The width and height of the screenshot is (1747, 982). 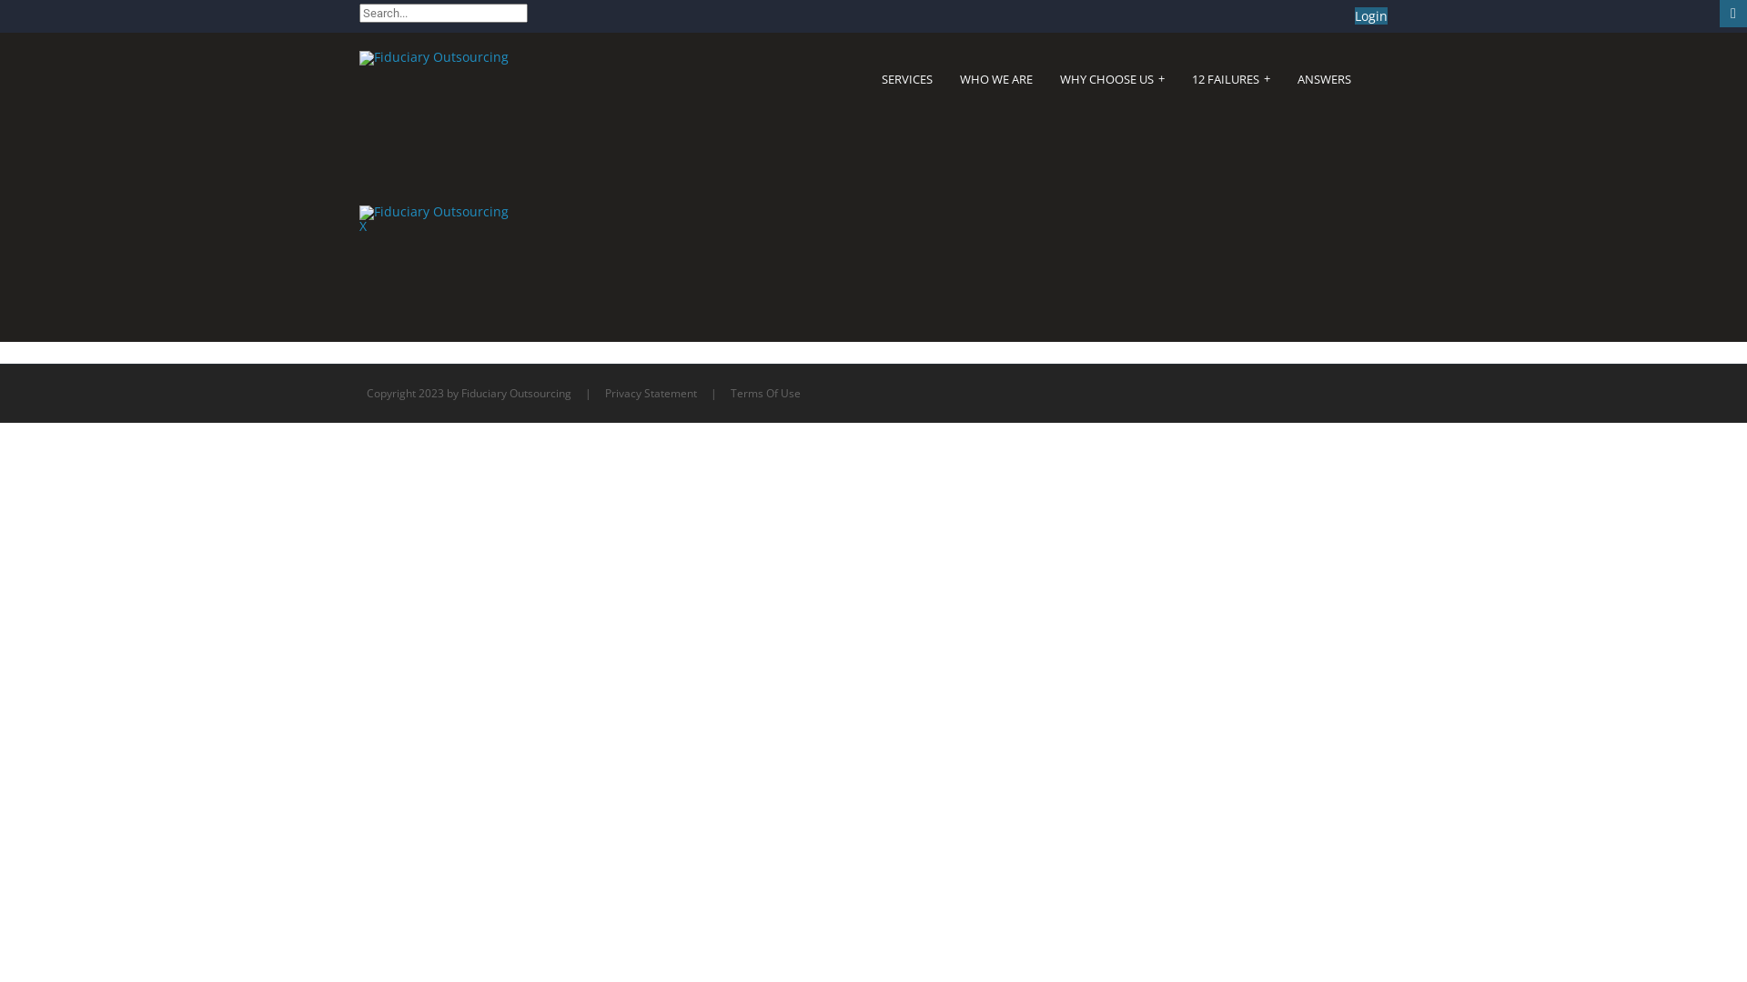 I want to click on Privacy Statement, so click(x=651, y=393).